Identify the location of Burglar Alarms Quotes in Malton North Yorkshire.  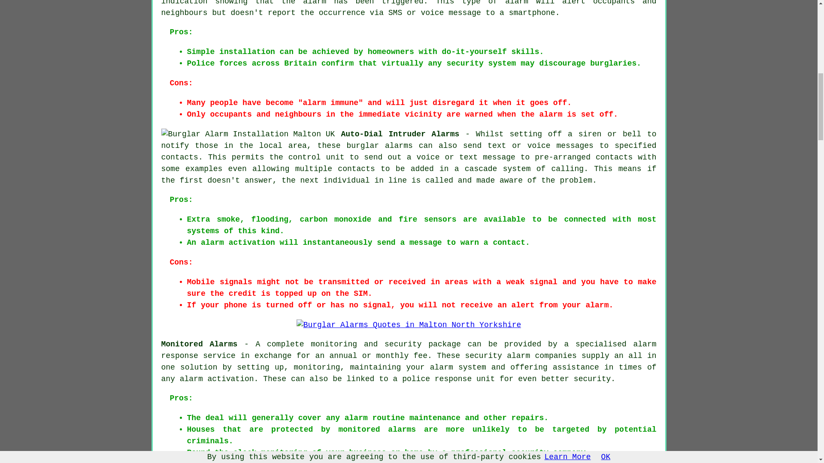
(409, 325).